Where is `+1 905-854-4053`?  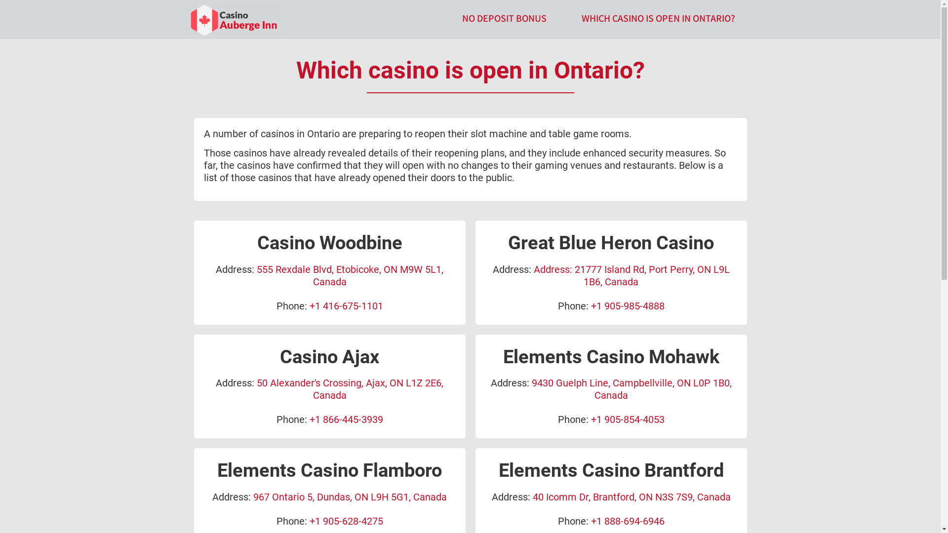
+1 905-854-4053 is located at coordinates (627, 419).